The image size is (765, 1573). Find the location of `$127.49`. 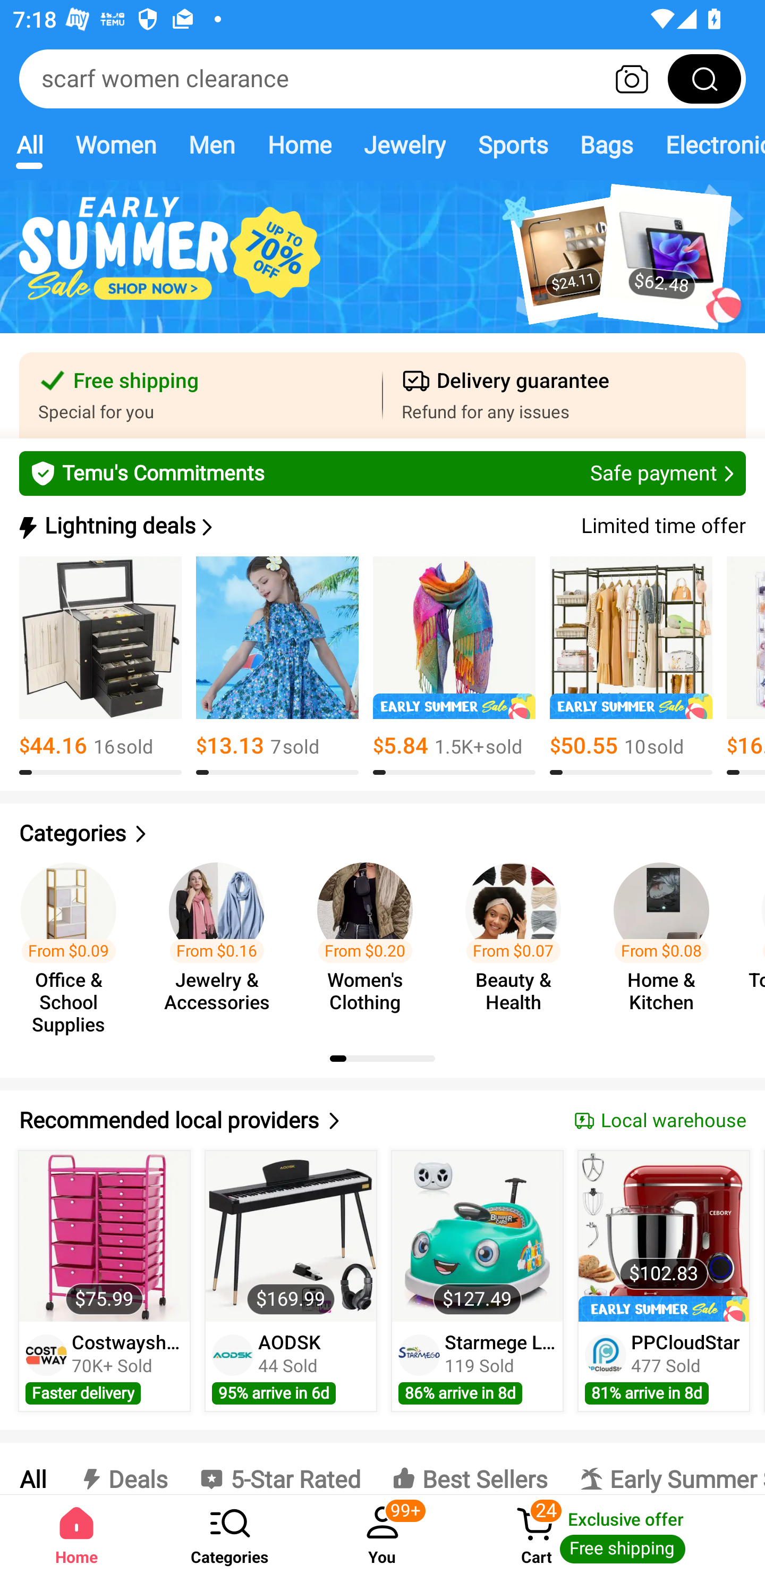

$127.49 is located at coordinates (477, 1236).